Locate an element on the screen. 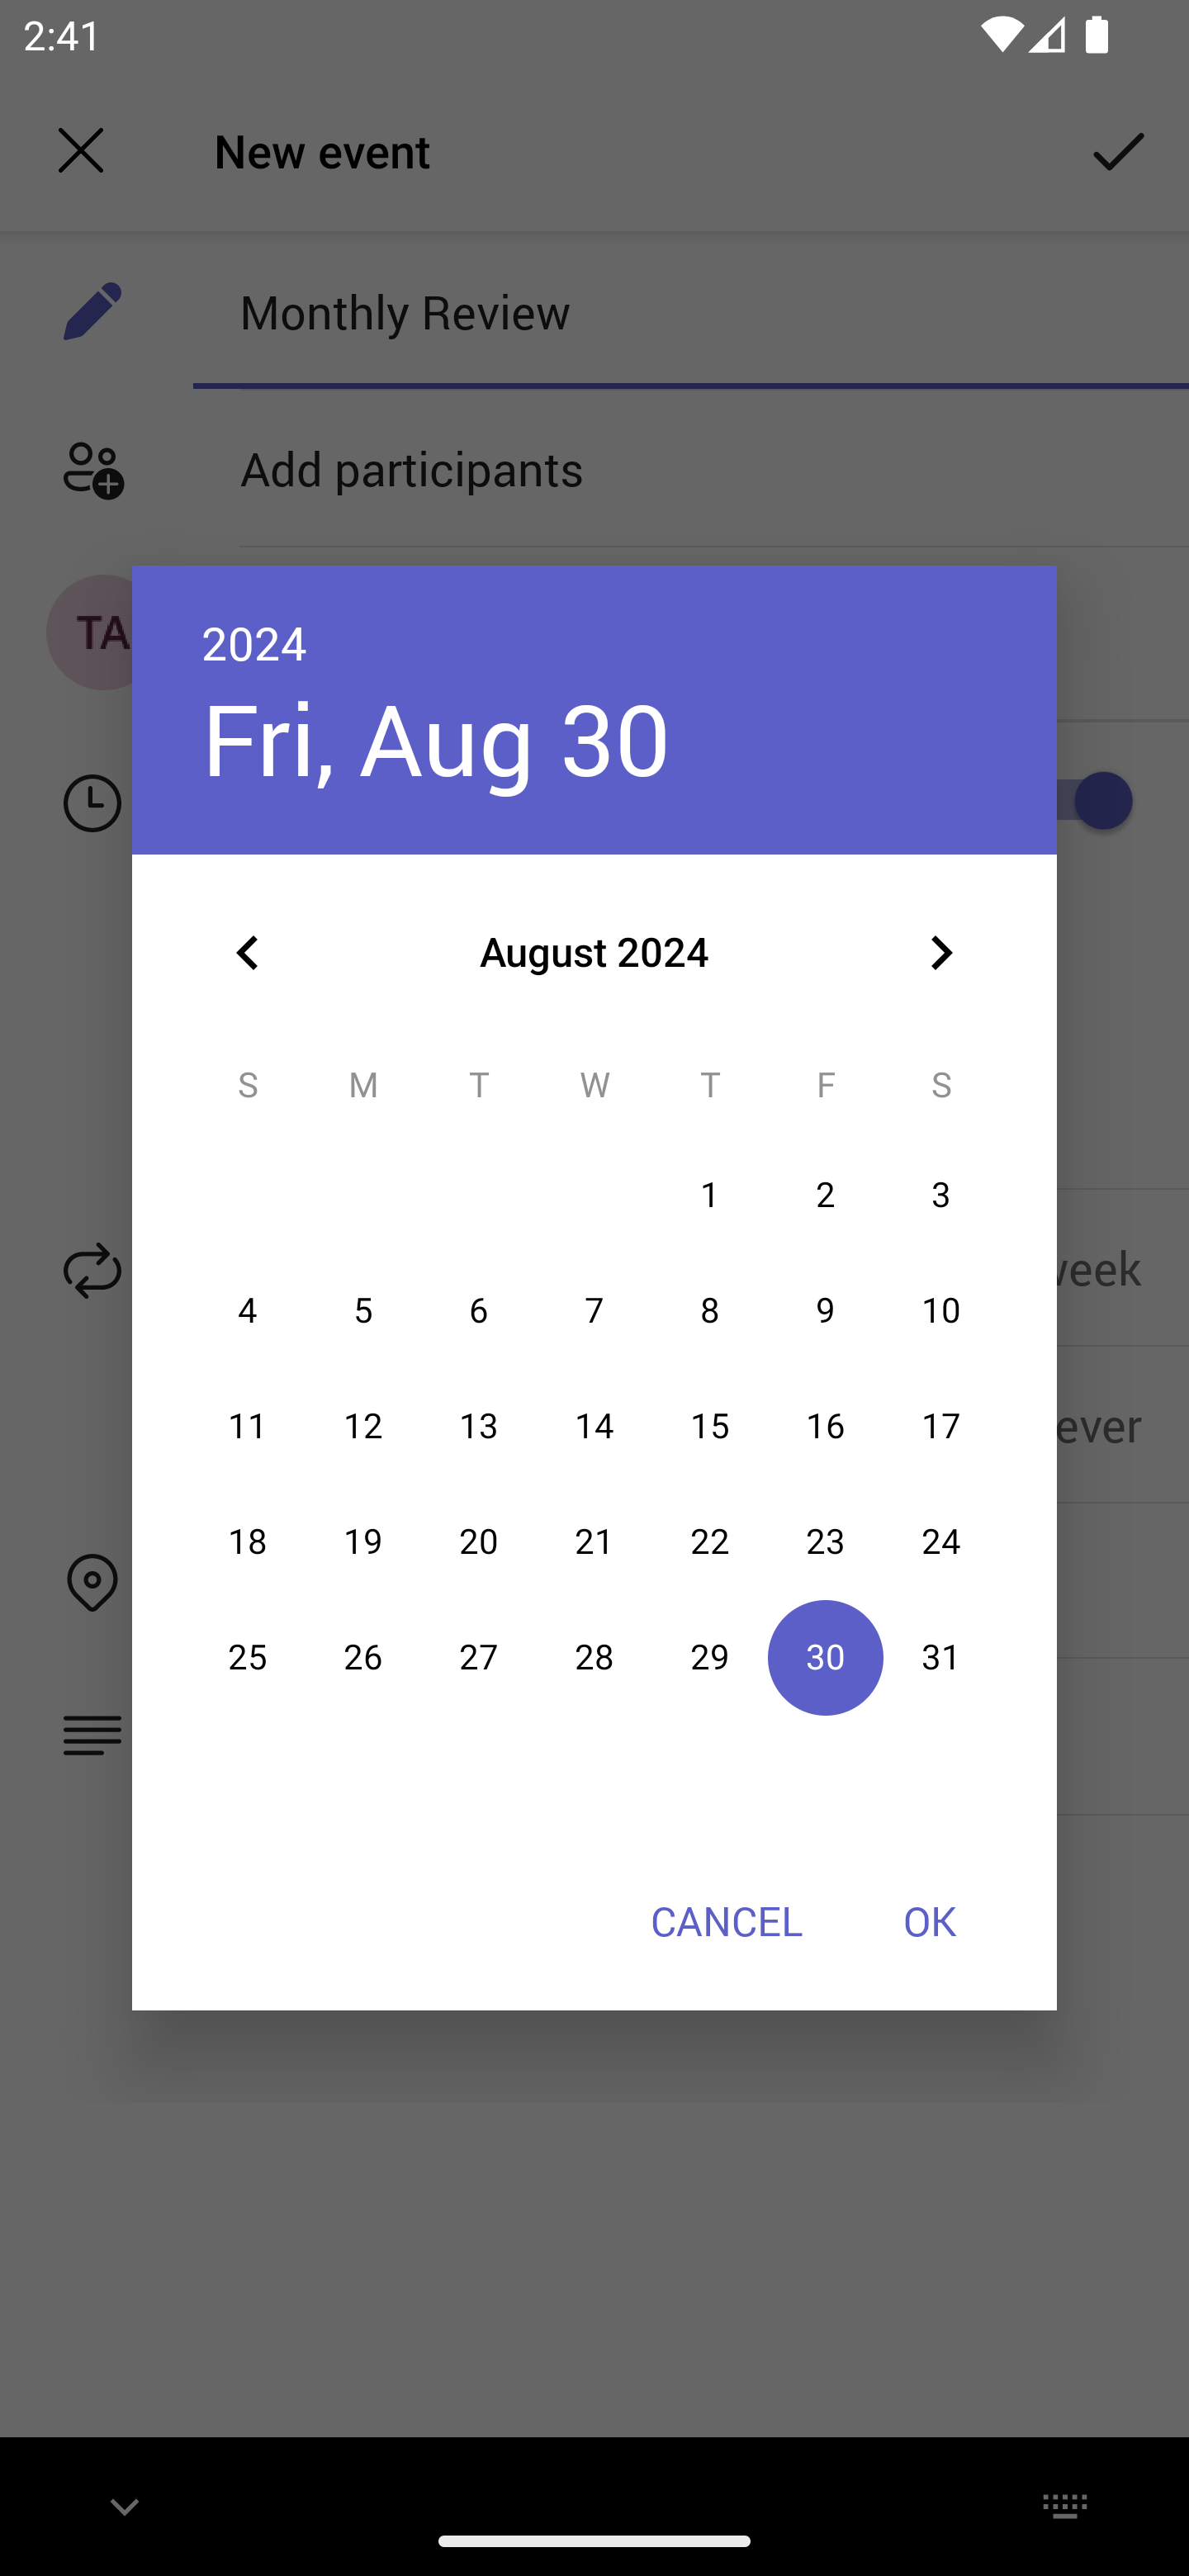 This screenshot has width=1189, height=2576. 14 14 August 2024 is located at coordinates (594, 1425).